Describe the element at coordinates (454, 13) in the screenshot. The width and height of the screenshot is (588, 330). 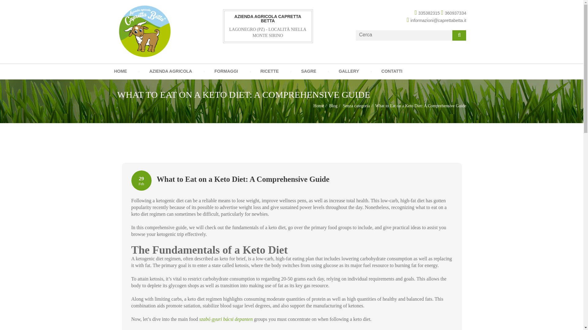
I see `360937334` at that location.